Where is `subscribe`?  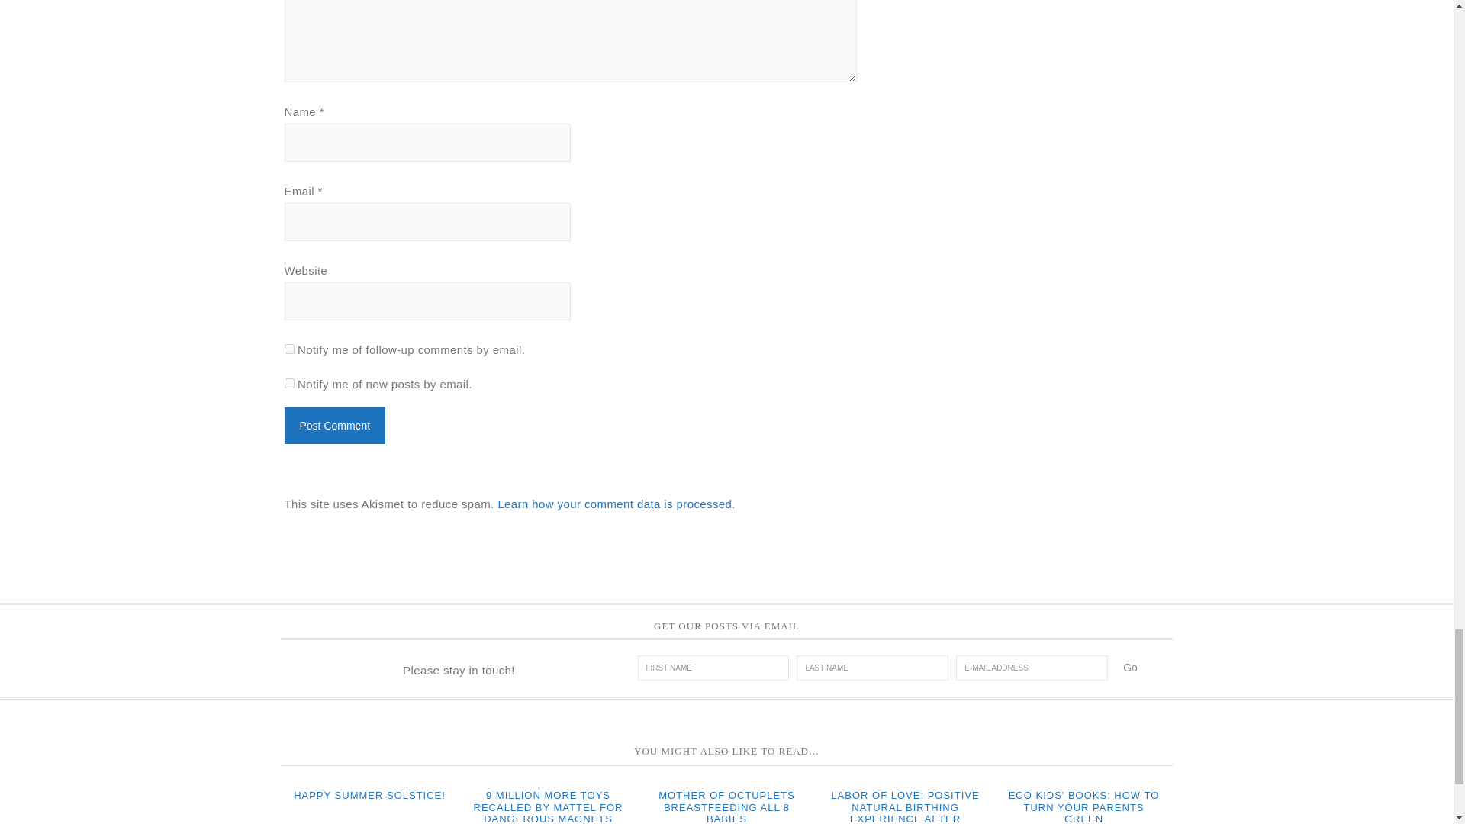 subscribe is located at coordinates (288, 383).